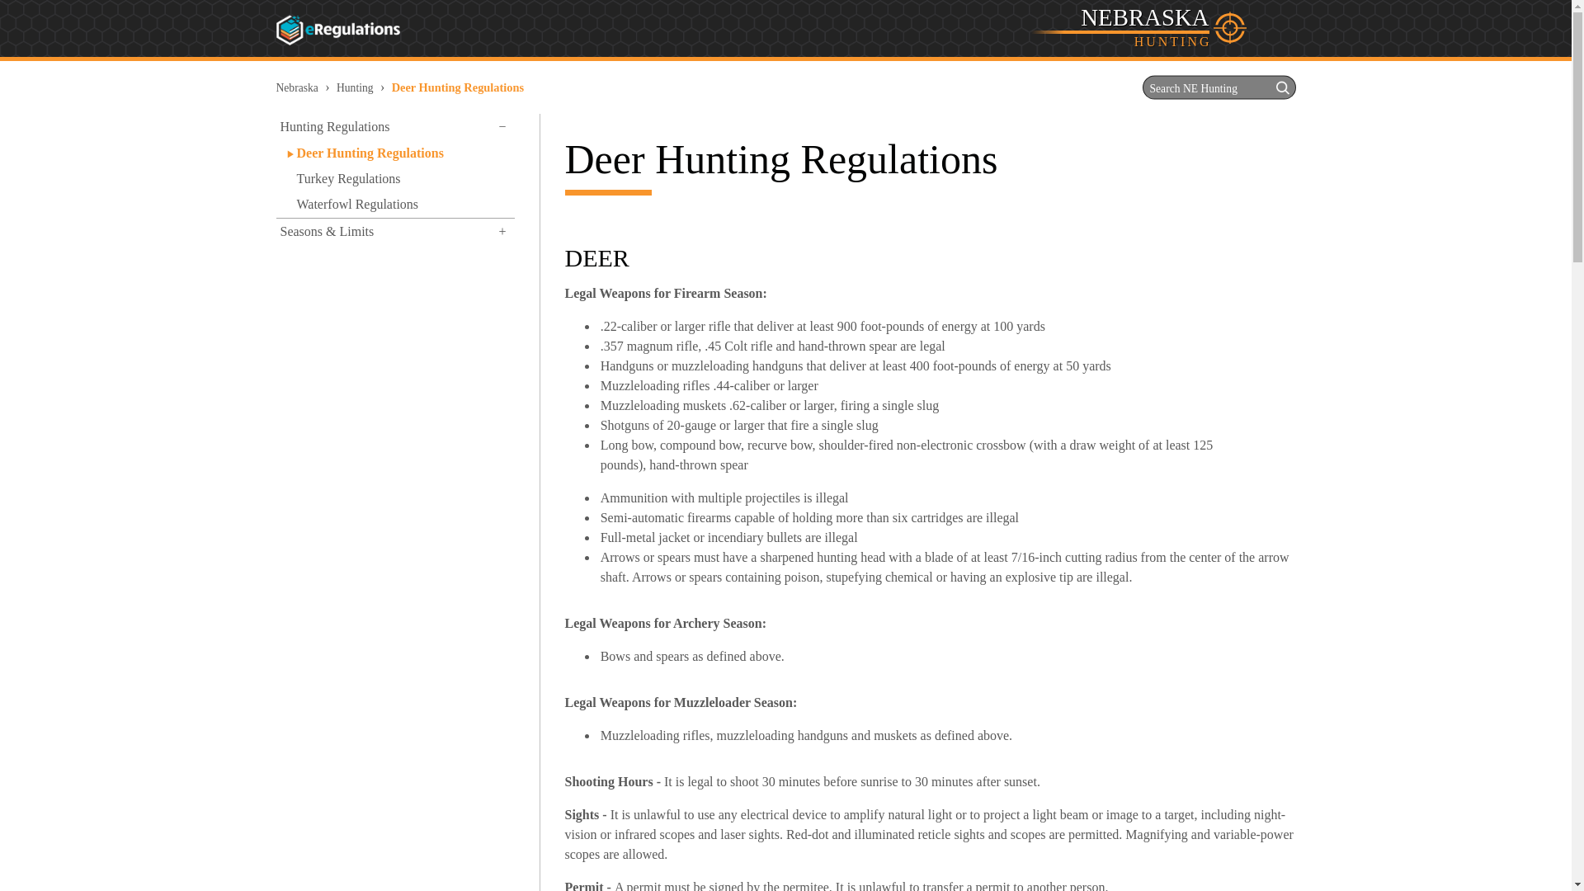  What do you see at coordinates (355, 87) in the screenshot?
I see `Hunting` at bounding box center [355, 87].